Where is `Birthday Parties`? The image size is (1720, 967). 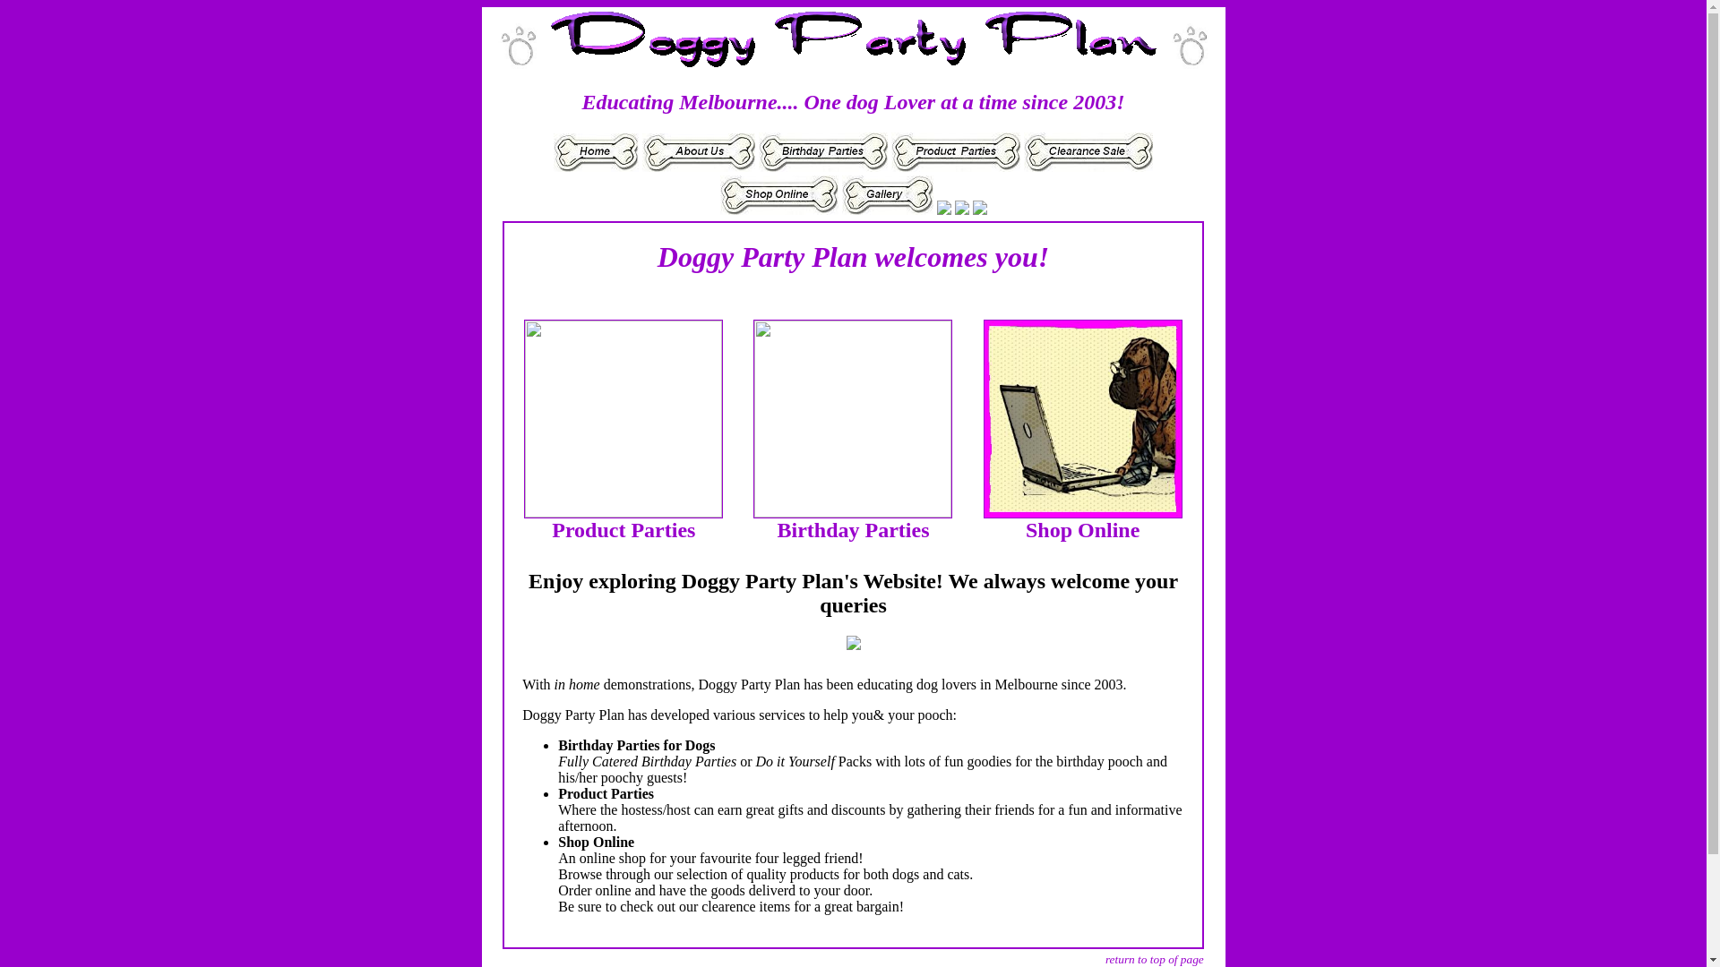 Birthday Parties is located at coordinates (853, 523).